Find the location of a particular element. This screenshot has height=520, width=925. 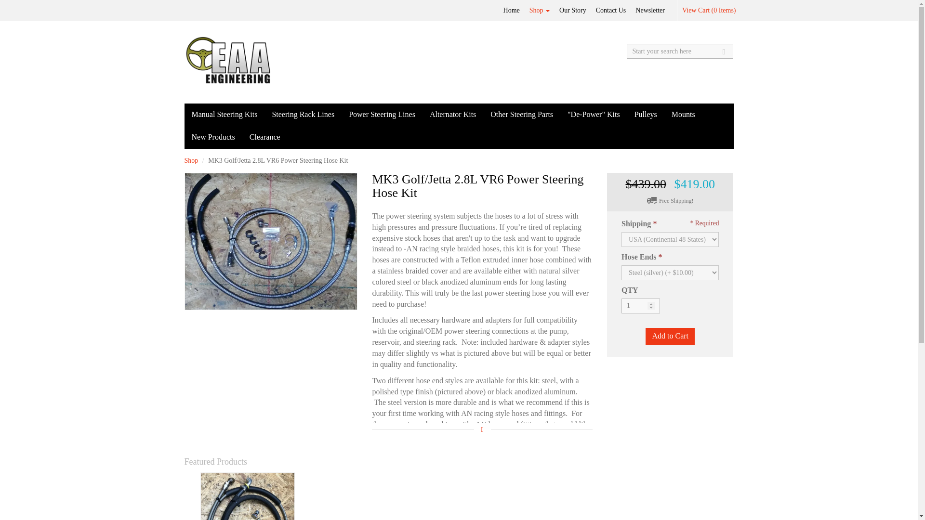

Mounts is located at coordinates (683, 115).